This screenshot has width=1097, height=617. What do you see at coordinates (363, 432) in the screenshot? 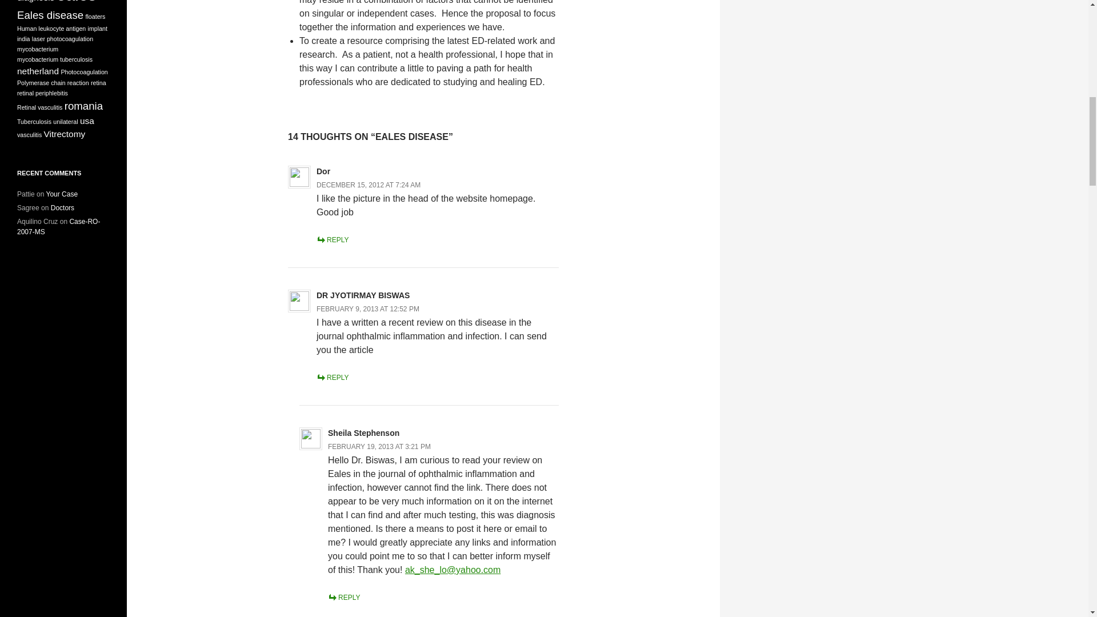
I see `Sheila Stephenson` at bounding box center [363, 432].